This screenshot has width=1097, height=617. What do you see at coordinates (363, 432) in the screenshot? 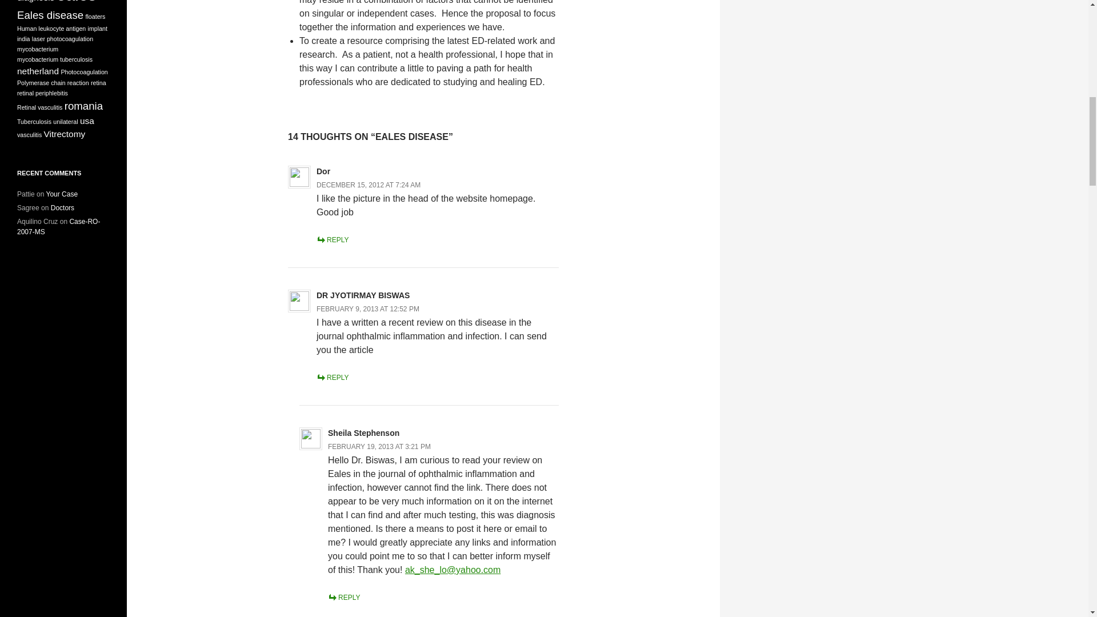
I see `Sheila Stephenson` at bounding box center [363, 432].